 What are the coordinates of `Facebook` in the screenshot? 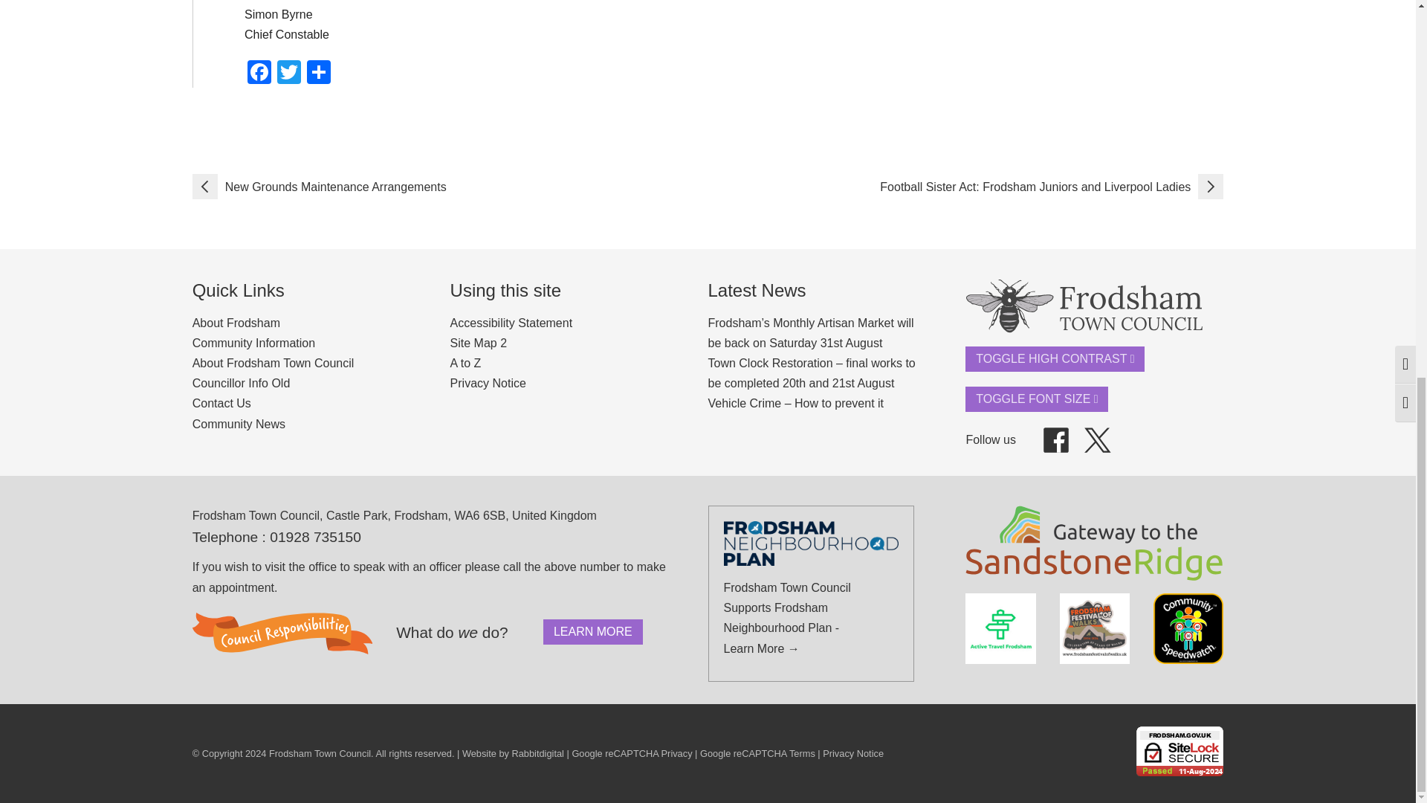 It's located at (259, 74).